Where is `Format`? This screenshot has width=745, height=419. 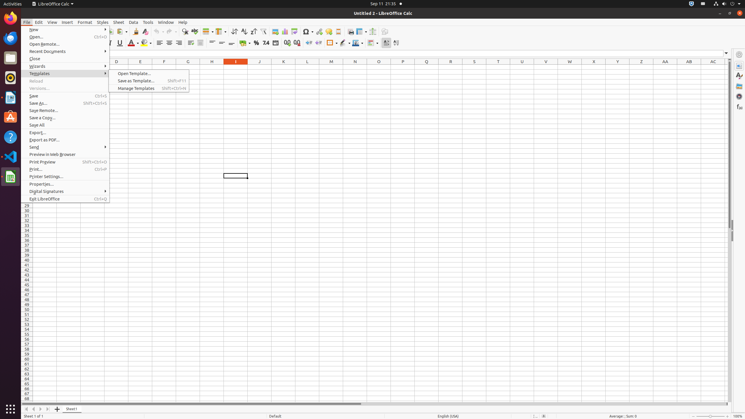
Format is located at coordinates (85, 22).